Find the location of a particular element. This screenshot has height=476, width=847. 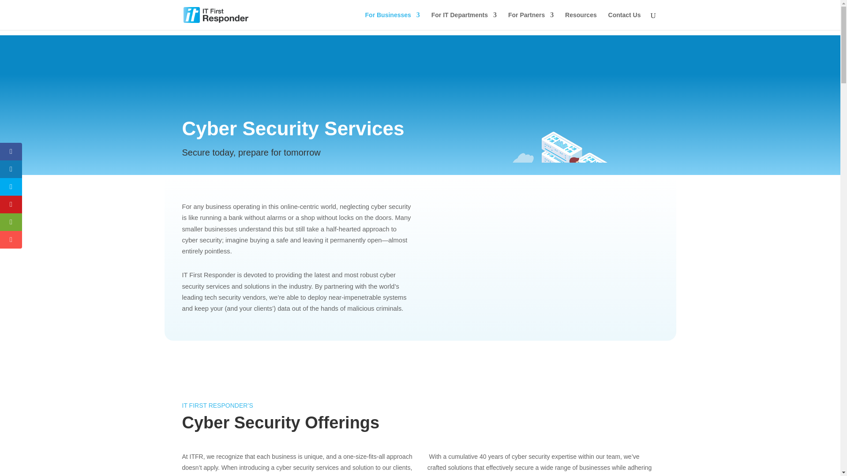

Resources is located at coordinates (581, 21).